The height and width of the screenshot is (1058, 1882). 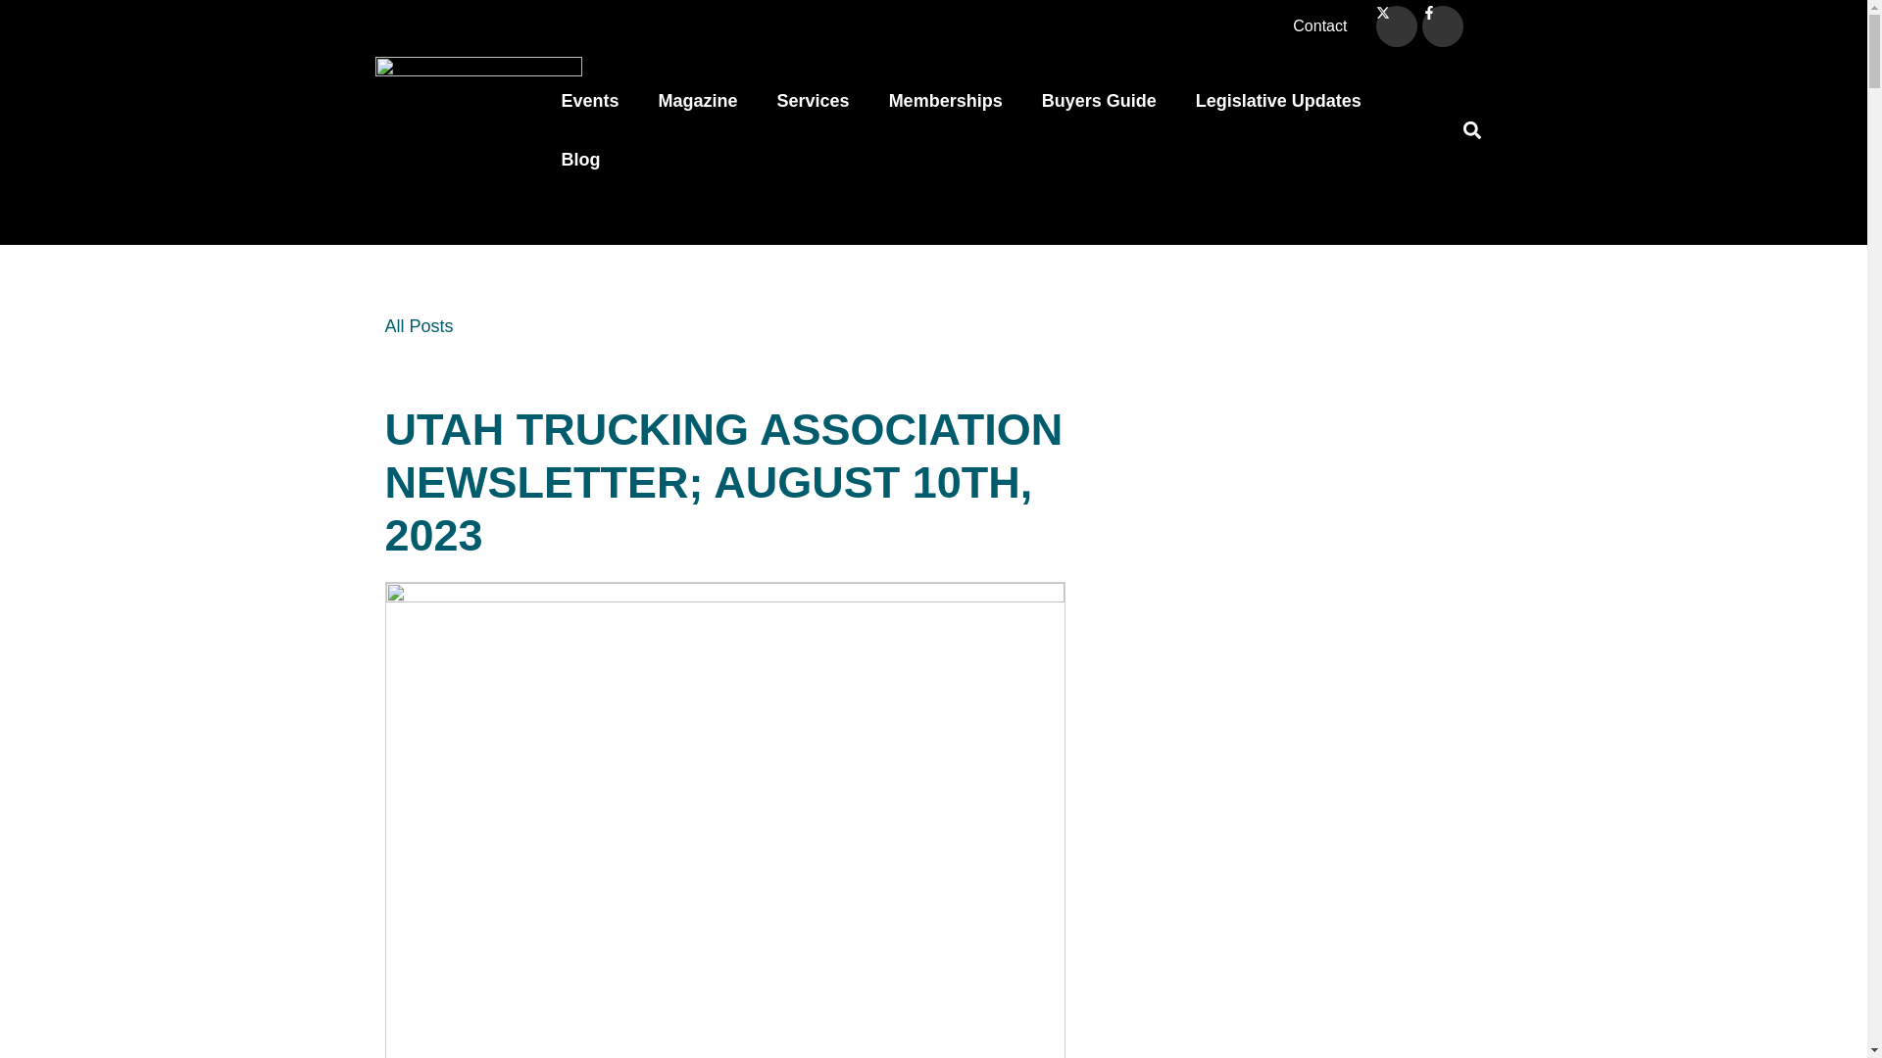 What do you see at coordinates (580, 159) in the screenshot?
I see `Blog` at bounding box center [580, 159].